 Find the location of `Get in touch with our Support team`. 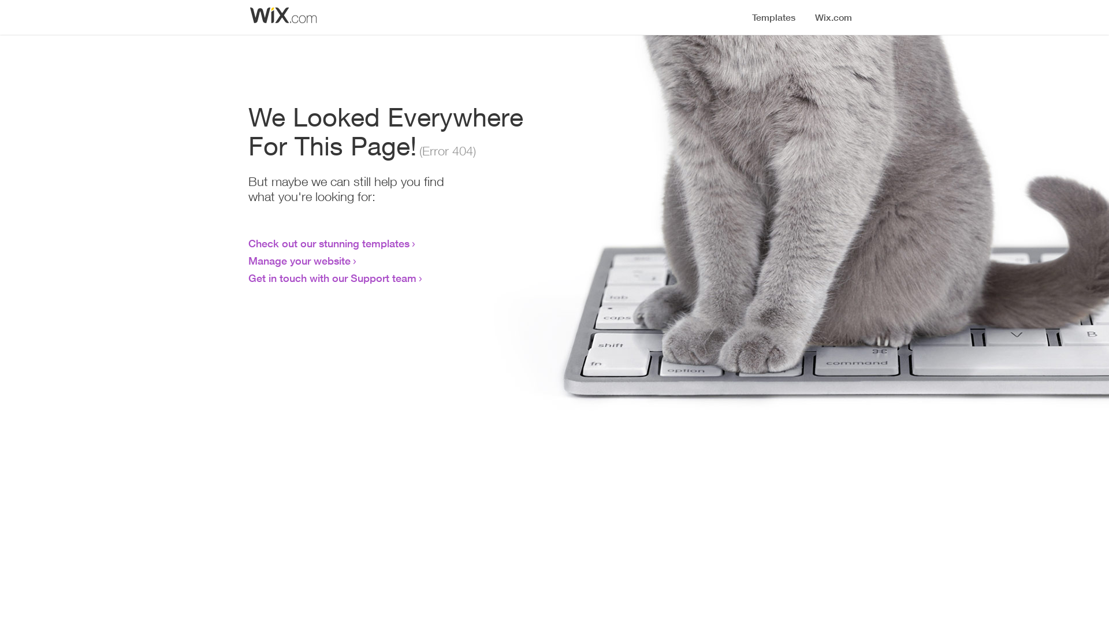

Get in touch with our Support team is located at coordinates (333, 278).